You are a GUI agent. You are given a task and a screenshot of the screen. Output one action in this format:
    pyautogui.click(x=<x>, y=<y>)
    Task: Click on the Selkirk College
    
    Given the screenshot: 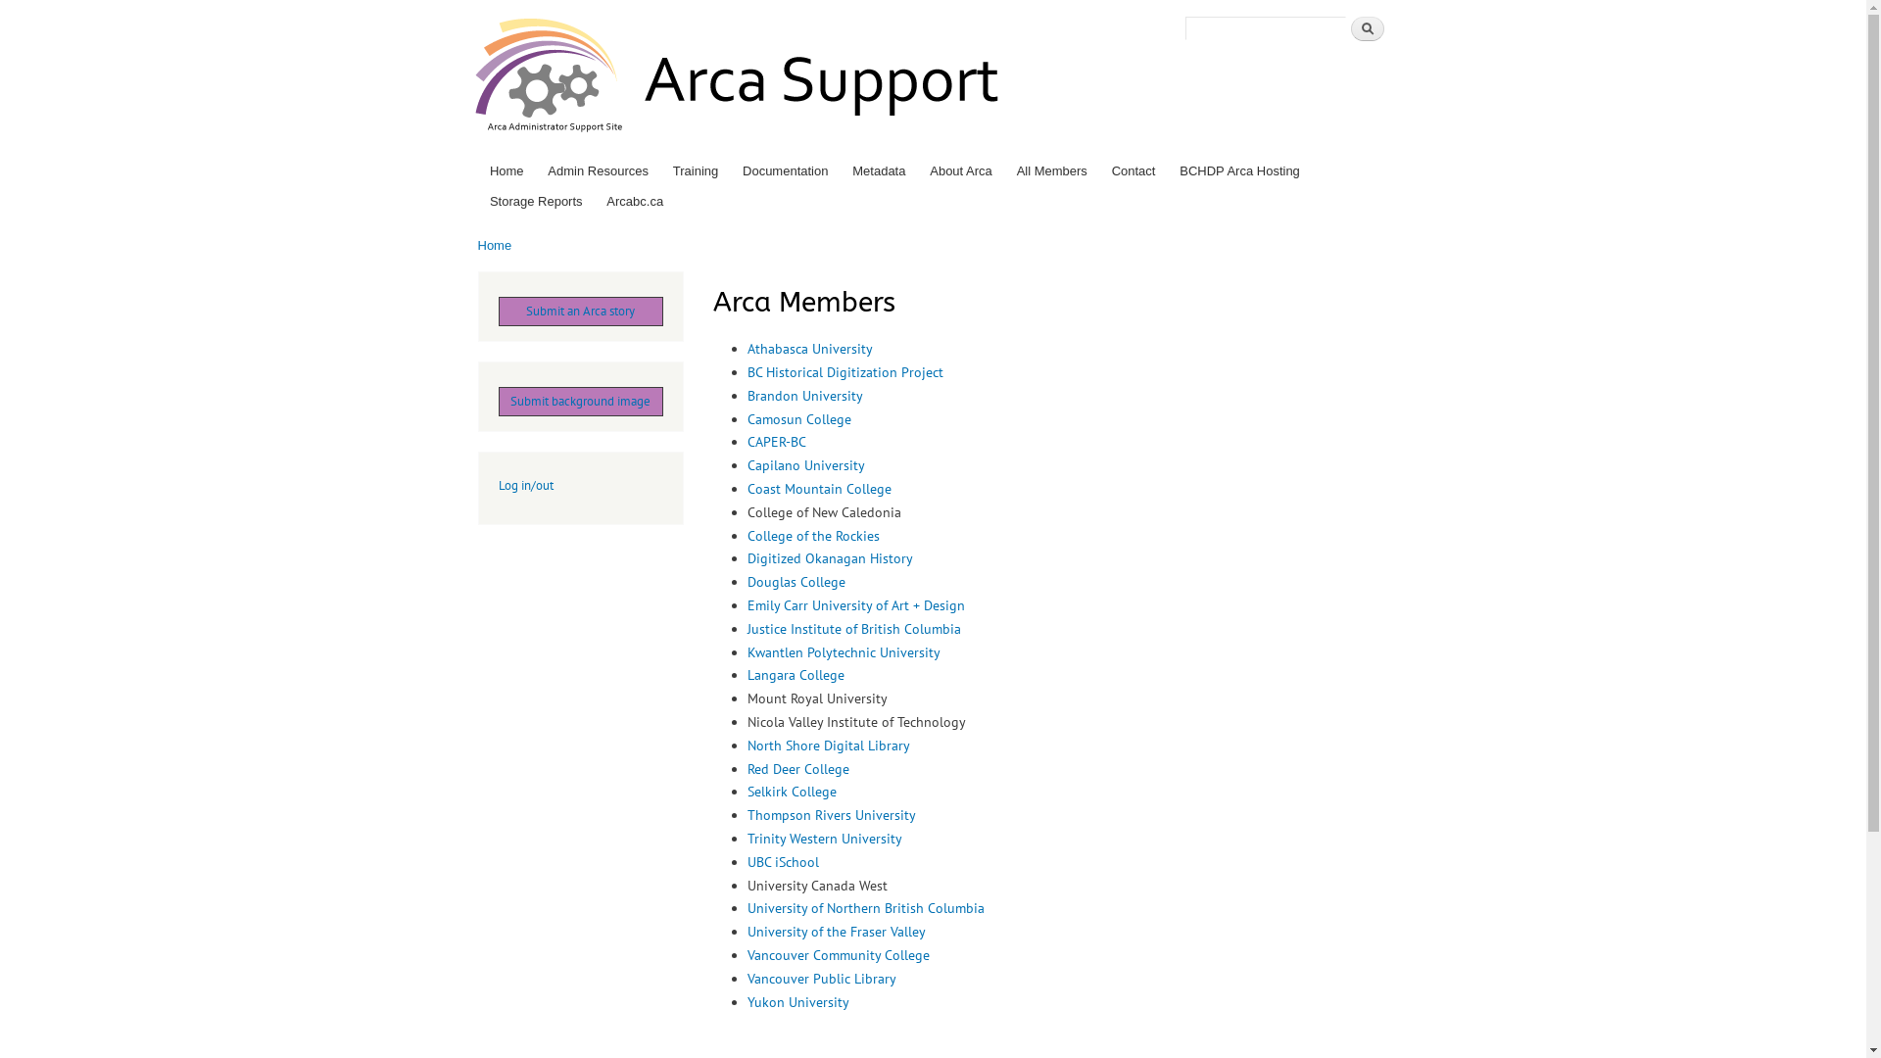 What is the action you would take?
    pyautogui.click(x=792, y=792)
    